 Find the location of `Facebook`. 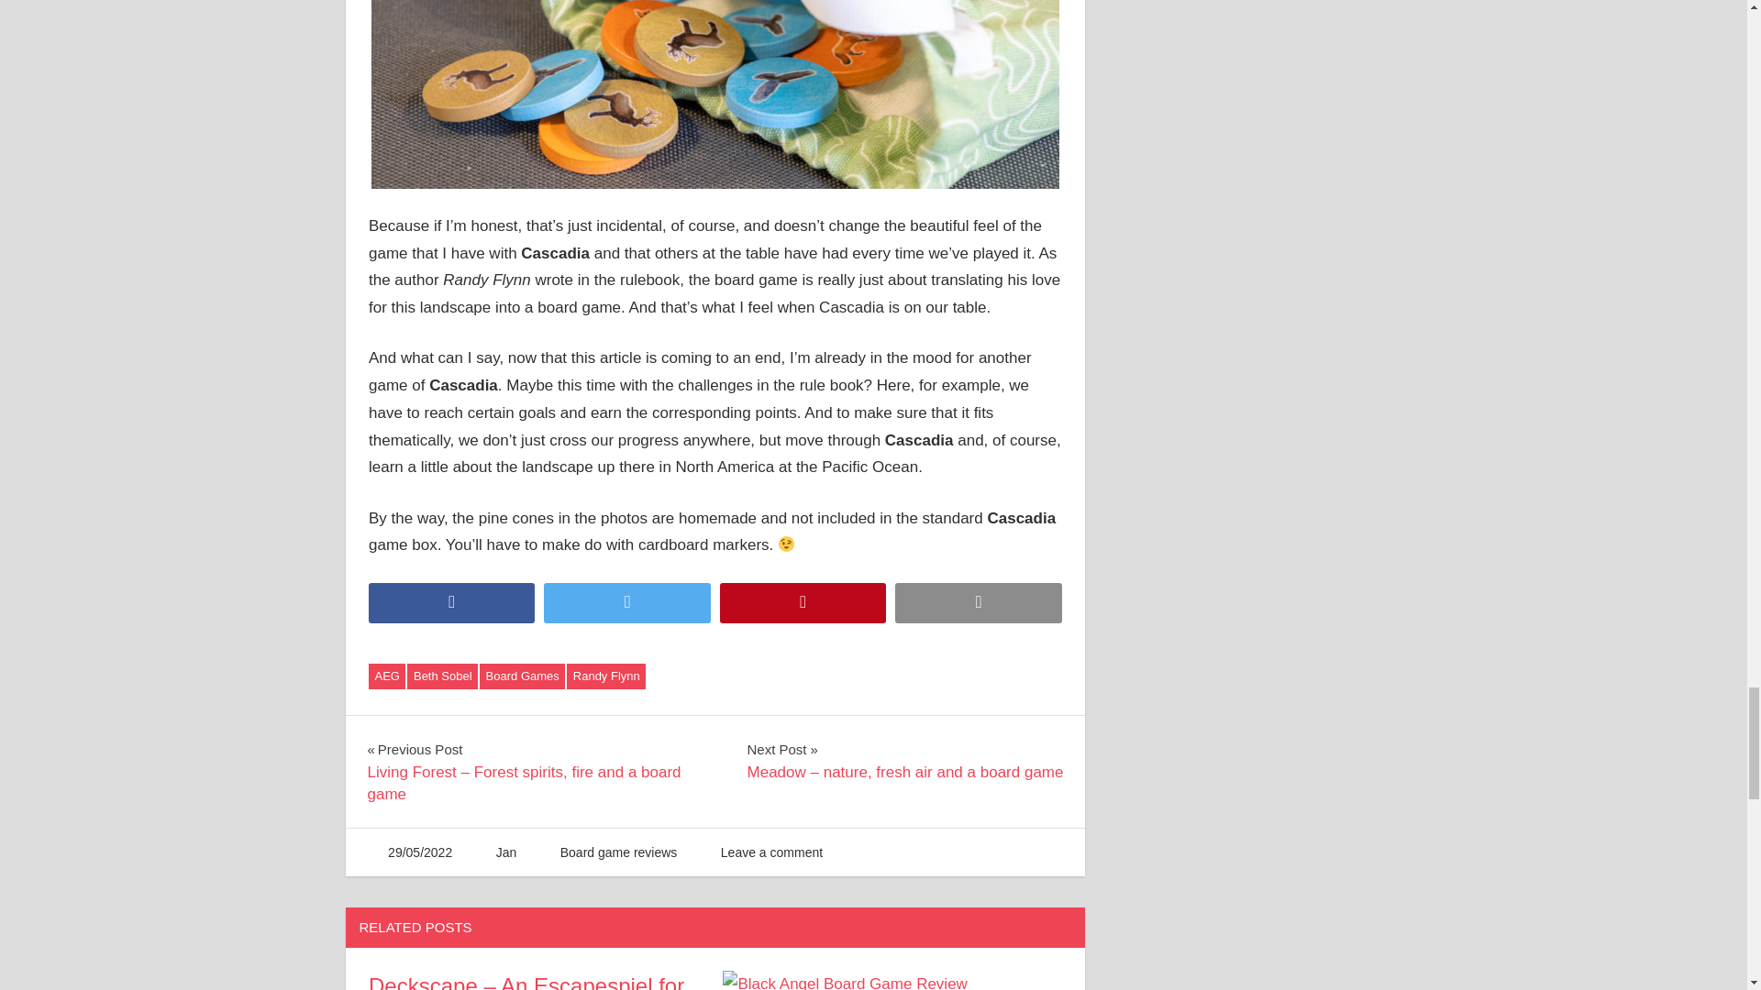

Facebook is located at coordinates (451, 603).